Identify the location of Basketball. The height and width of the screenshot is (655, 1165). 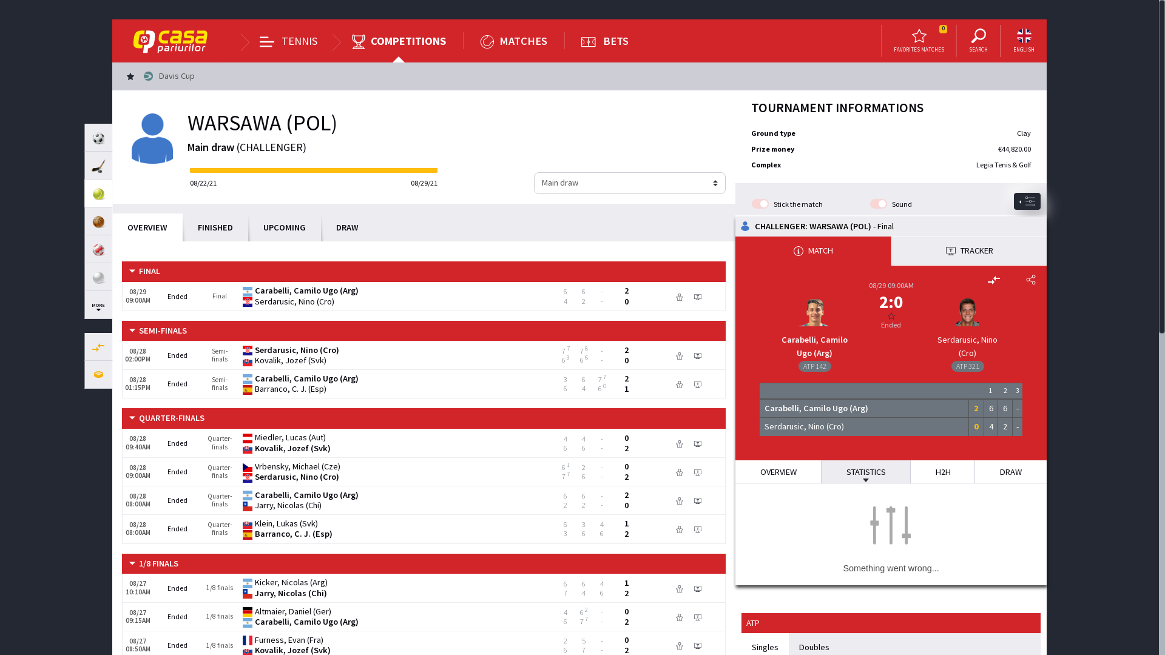
(98, 221).